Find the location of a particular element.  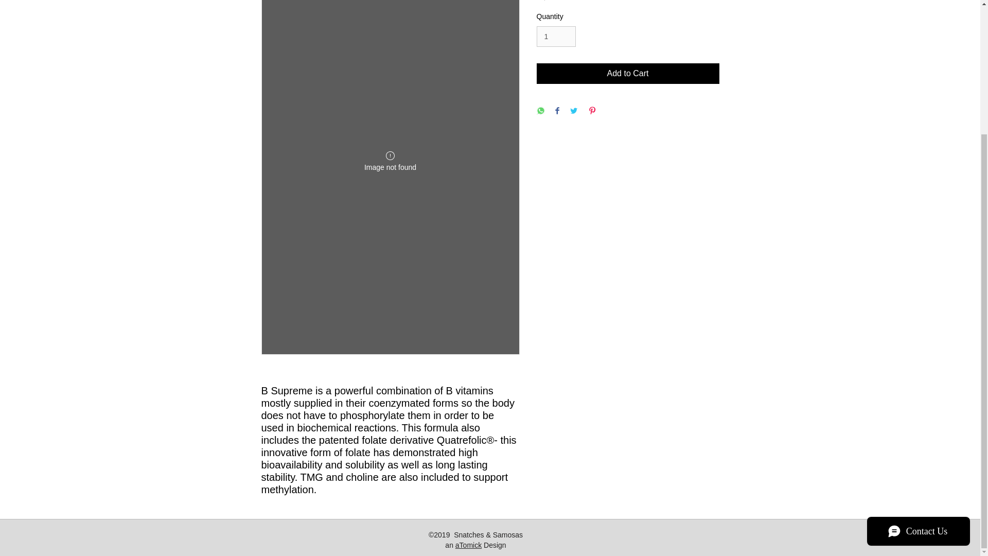

1 is located at coordinates (556, 36).